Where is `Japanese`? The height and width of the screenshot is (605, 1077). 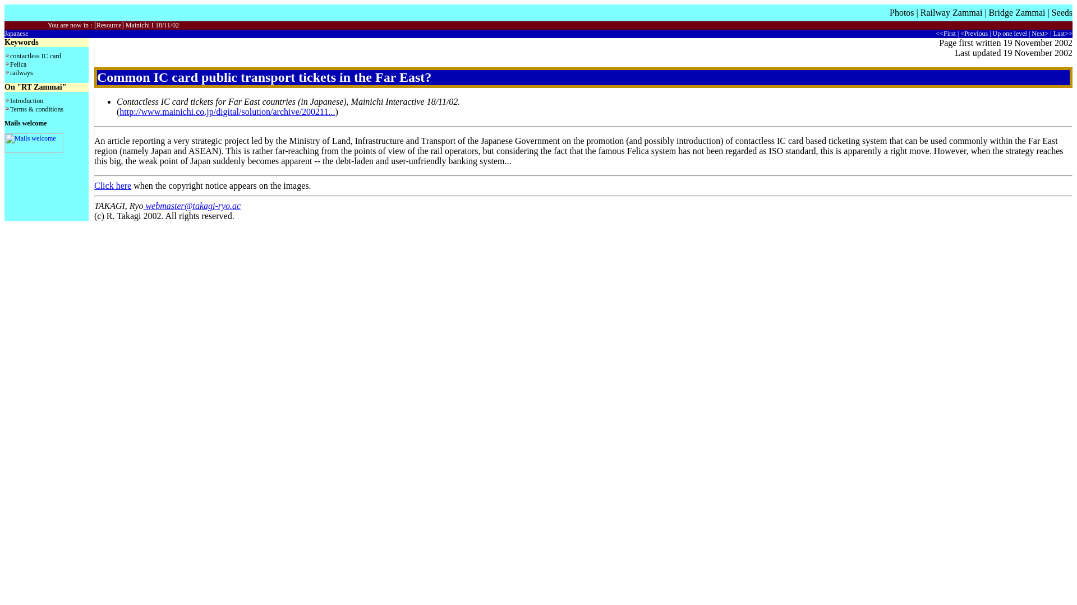
Japanese is located at coordinates (16, 33).